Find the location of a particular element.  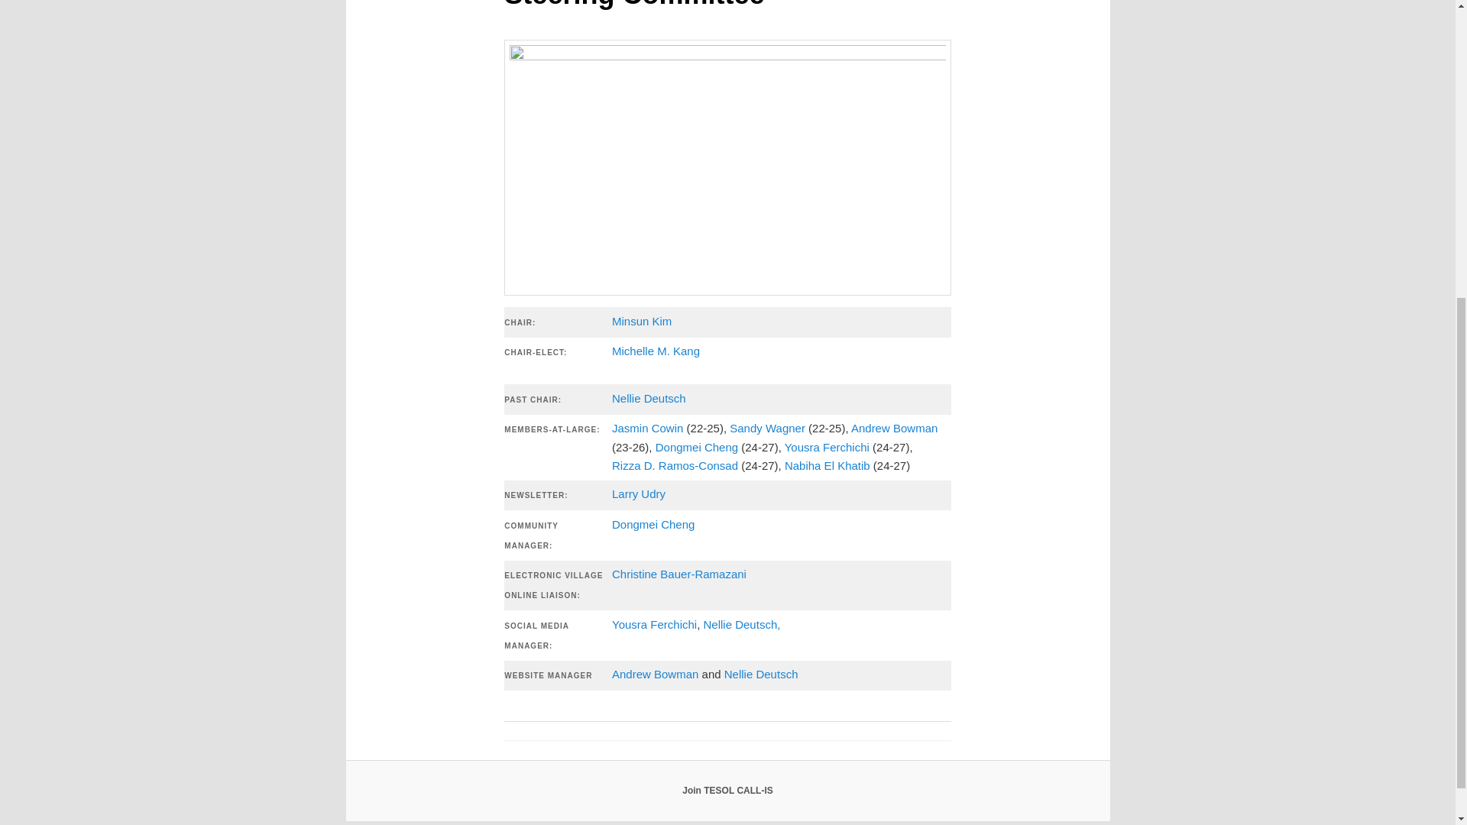

Jasmin Cowin is located at coordinates (647, 428).